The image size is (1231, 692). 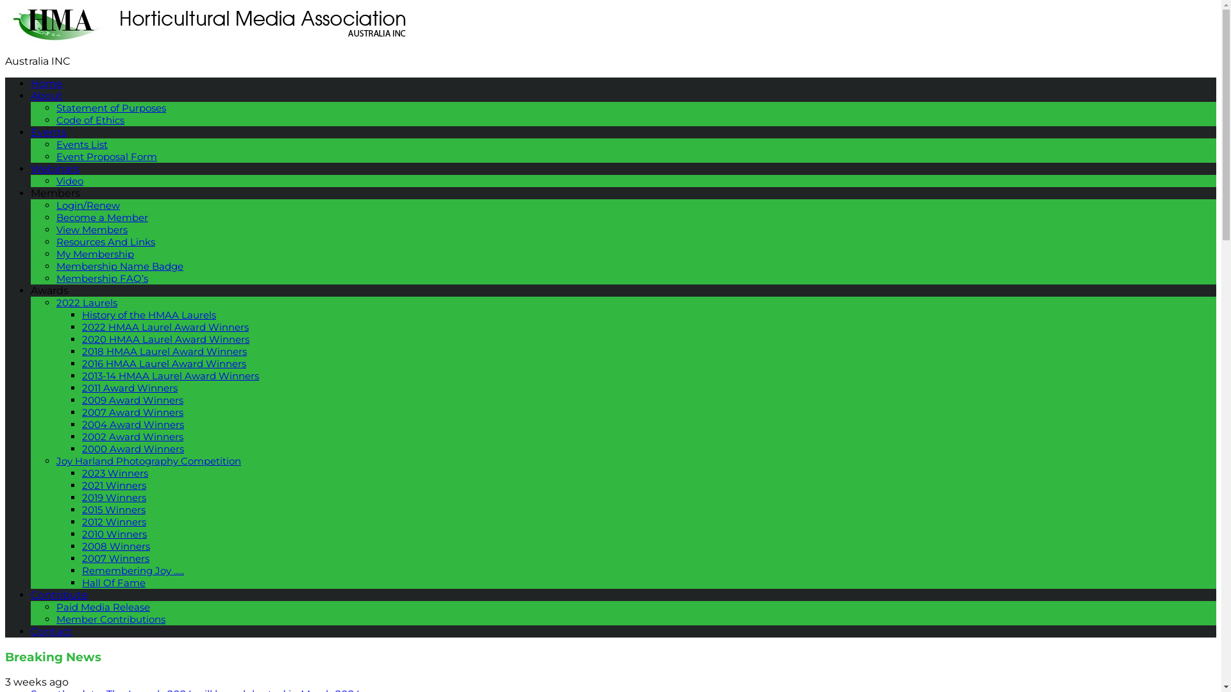 What do you see at coordinates (133, 413) in the screenshot?
I see `2007 Award Winners` at bounding box center [133, 413].